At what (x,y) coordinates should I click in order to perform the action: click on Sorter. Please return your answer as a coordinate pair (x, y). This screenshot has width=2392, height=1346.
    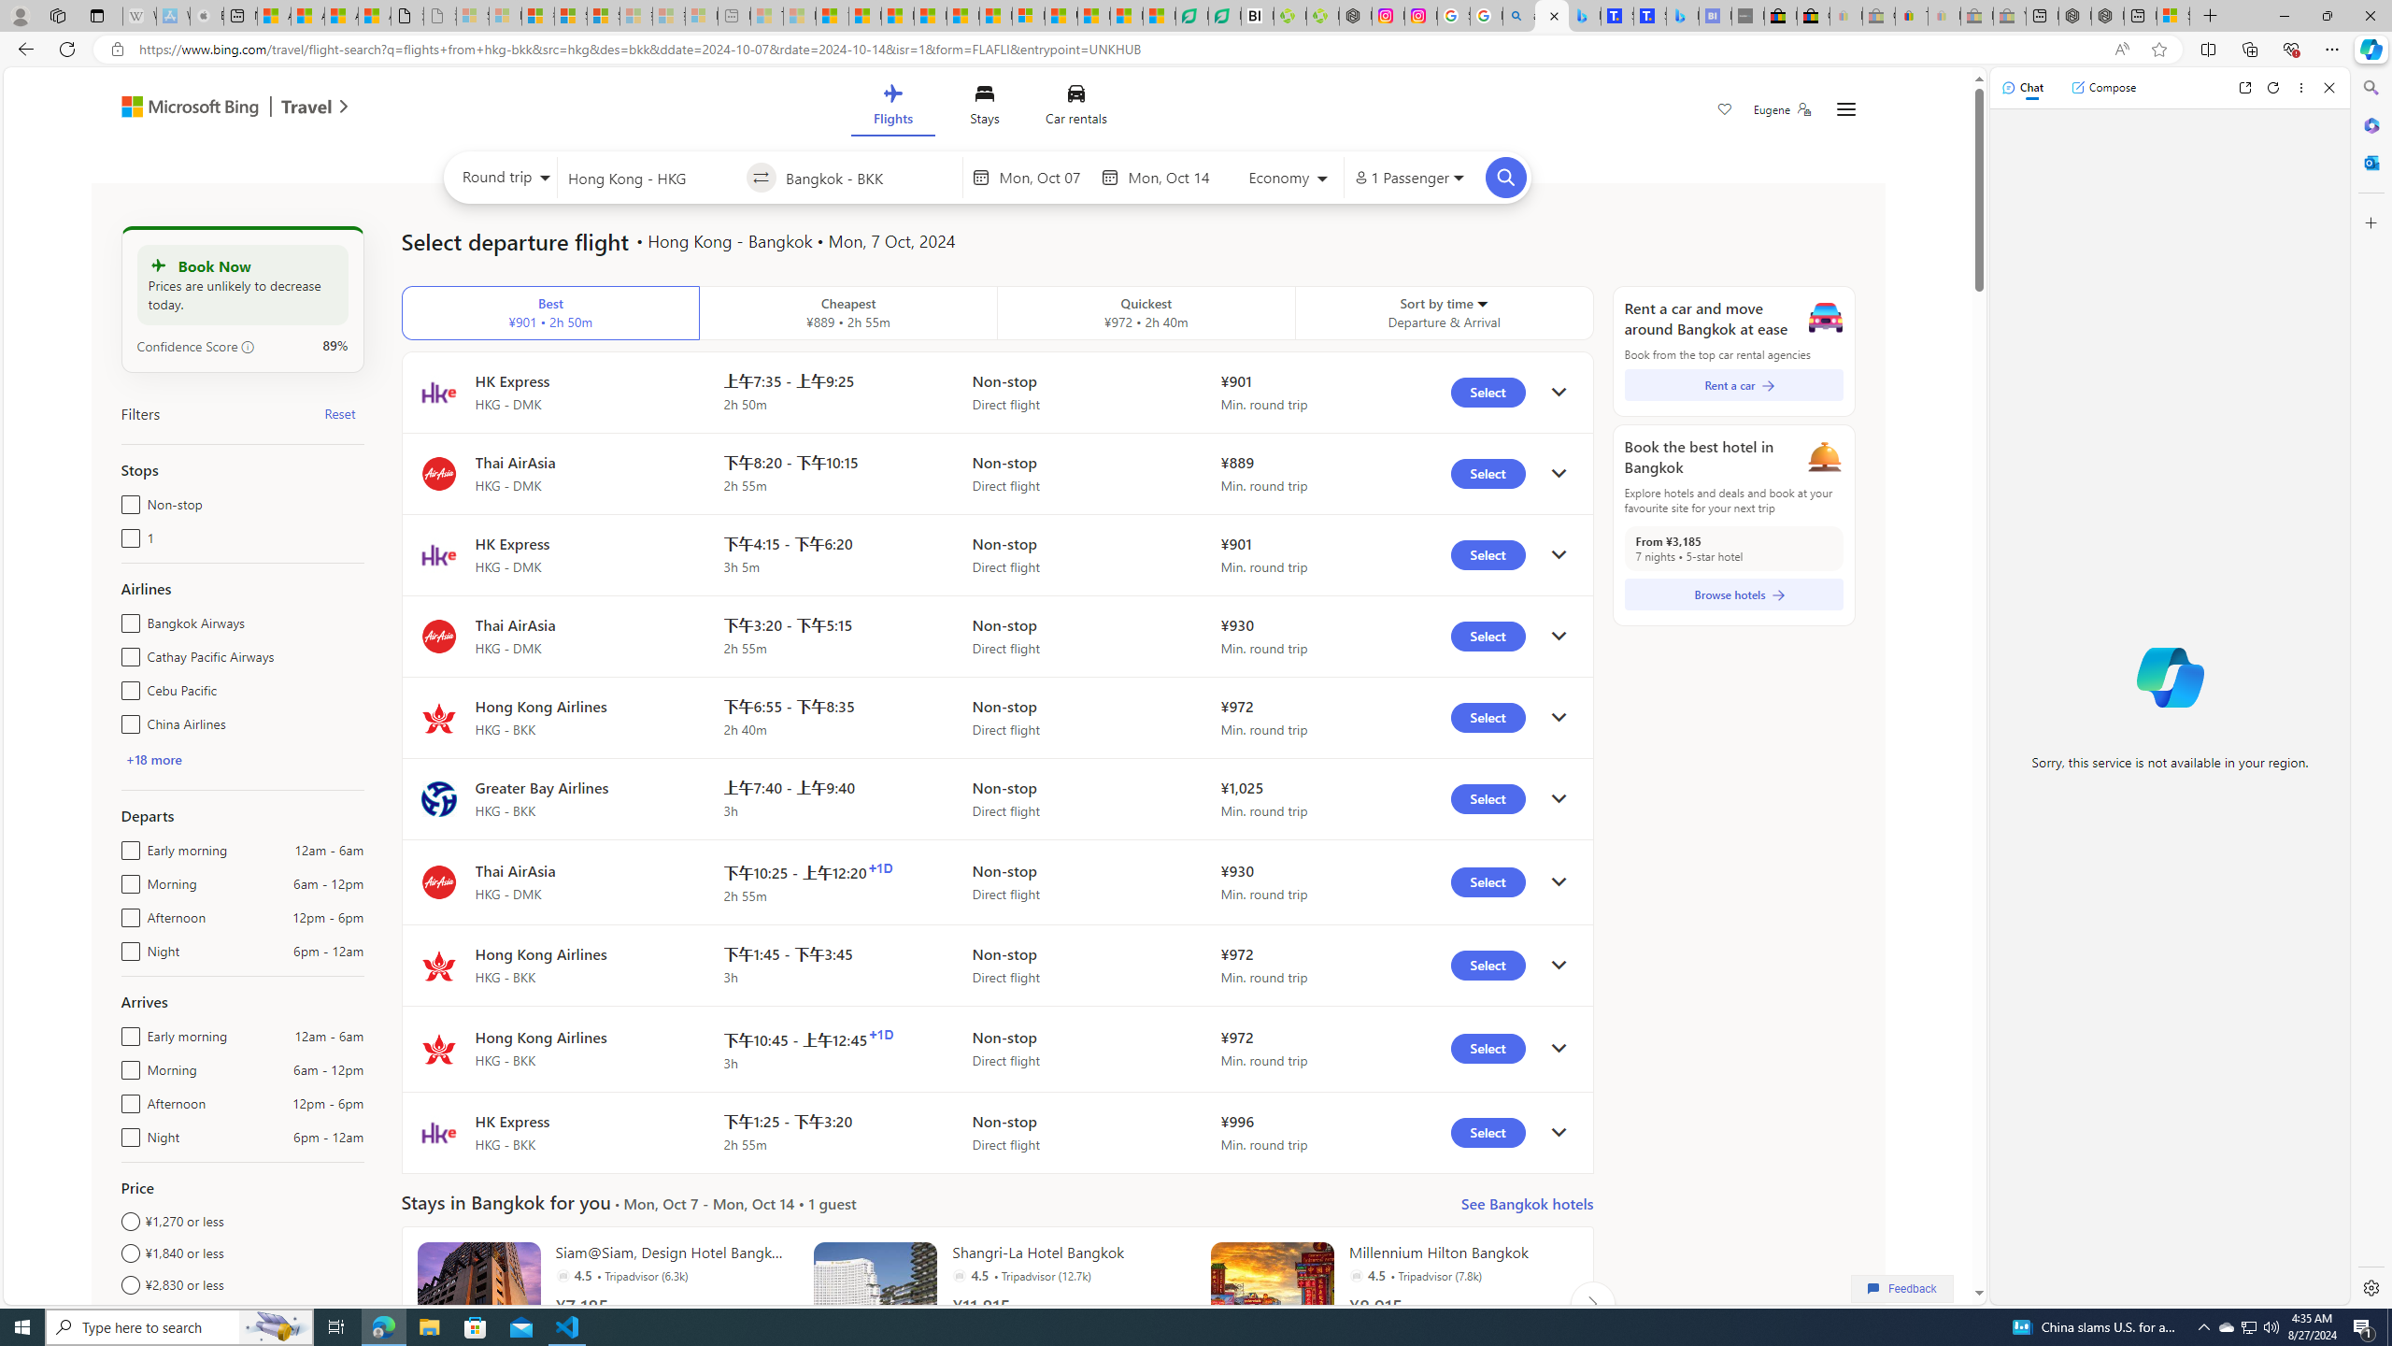
    Looking at the image, I should click on (1482, 303).